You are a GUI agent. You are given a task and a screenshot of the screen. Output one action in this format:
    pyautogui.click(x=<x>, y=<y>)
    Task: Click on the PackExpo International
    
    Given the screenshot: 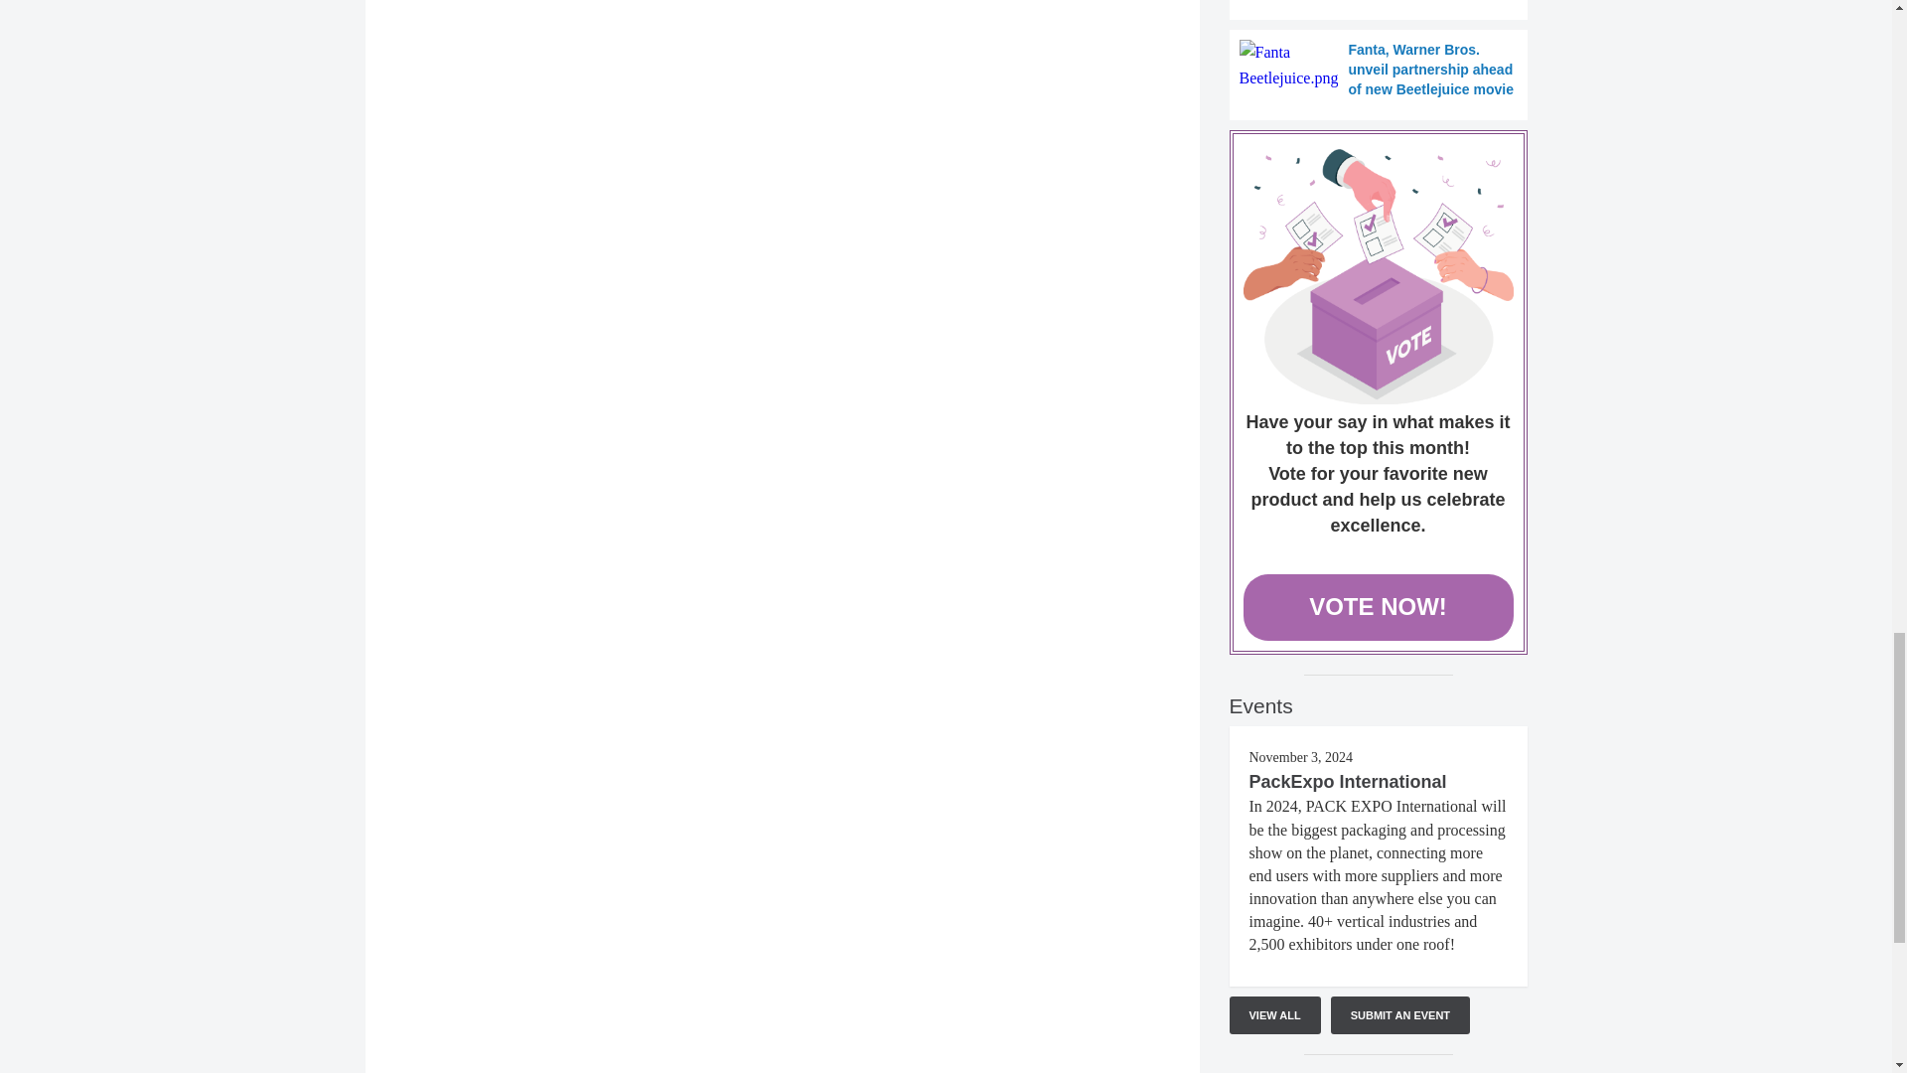 What is the action you would take?
    pyautogui.click(x=1348, y=781)
    